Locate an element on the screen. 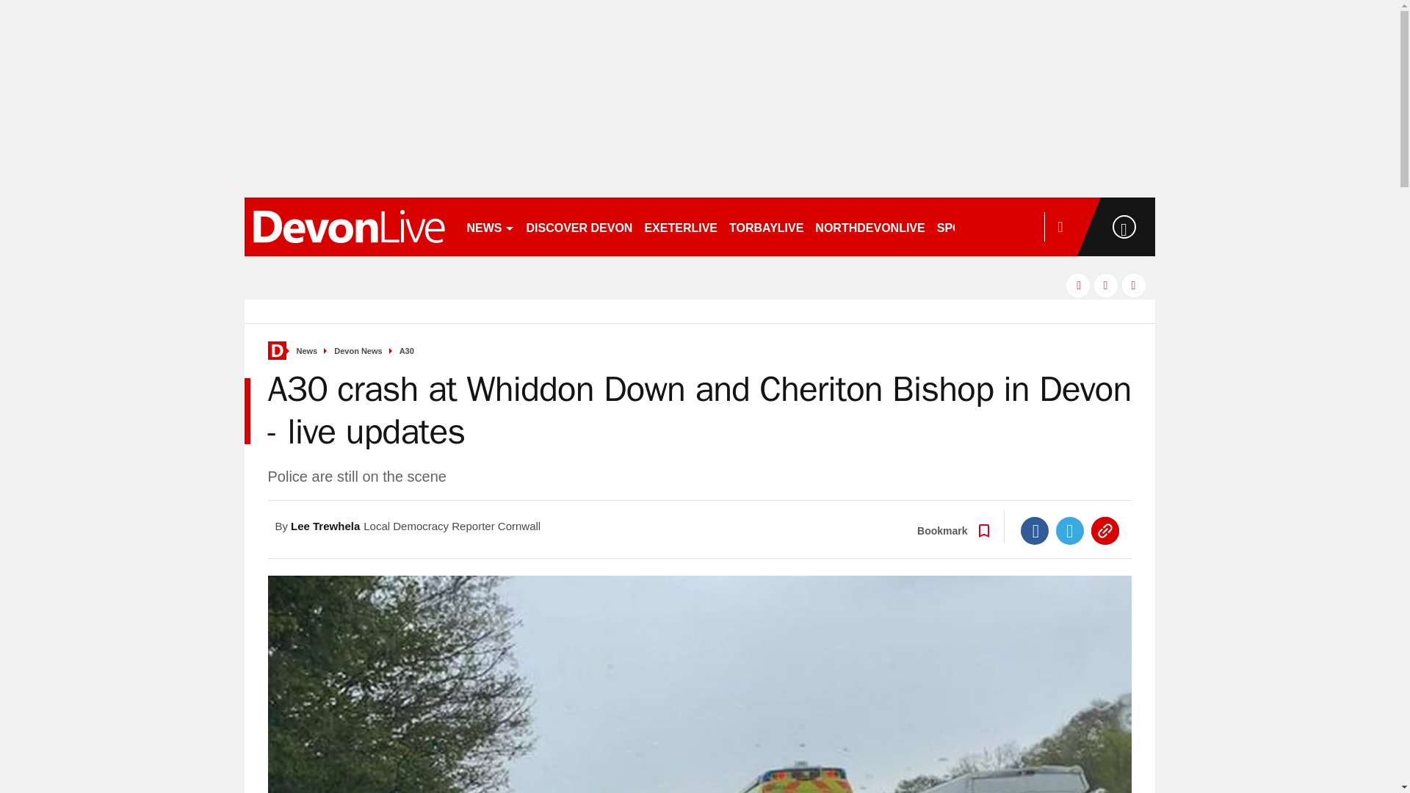 Image resolution: width=1410 pixels, height=793 pixels. DISCOVER DEVON is located at coordinates (579, 226).